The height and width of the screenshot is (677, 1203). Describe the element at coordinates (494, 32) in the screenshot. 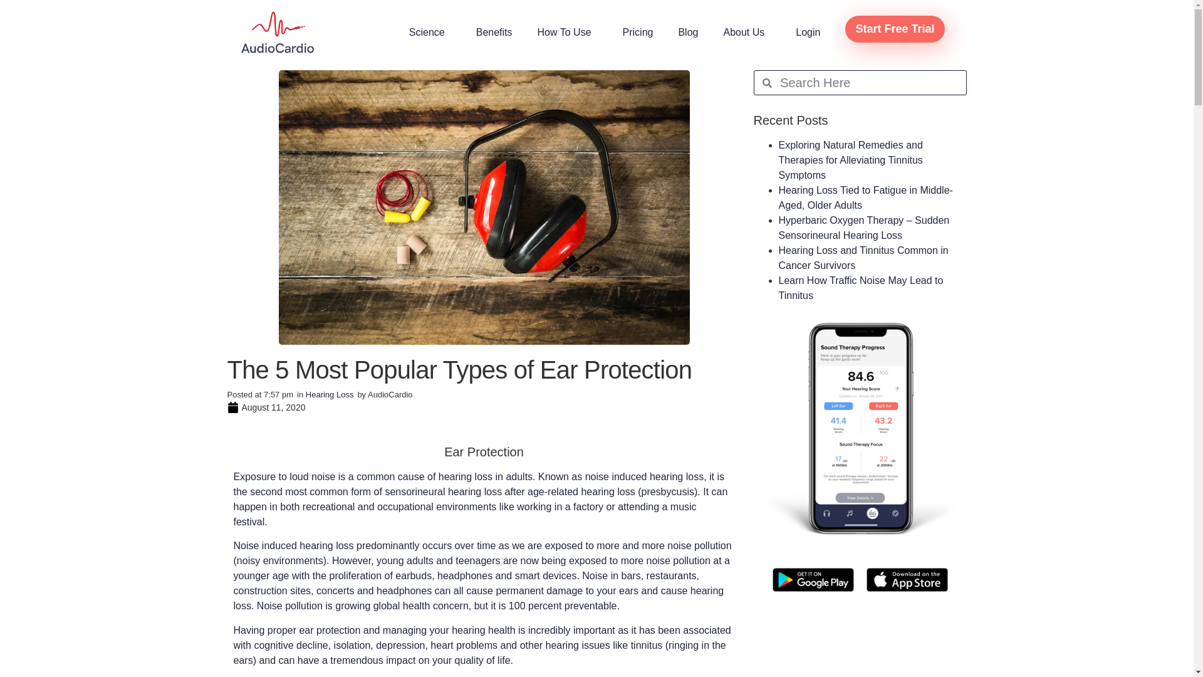

I see `Benefits` at that location.